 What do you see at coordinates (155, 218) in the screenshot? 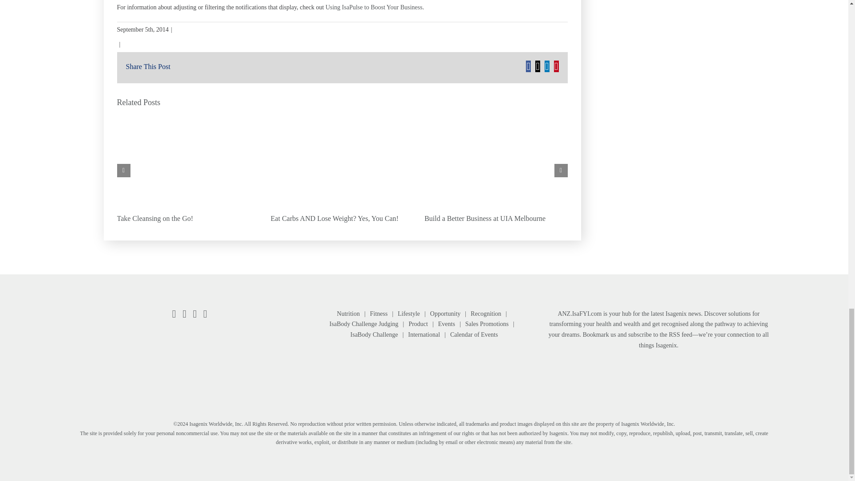
I see `Take Cleansing on the Go!` at bounding box center [155, 218].